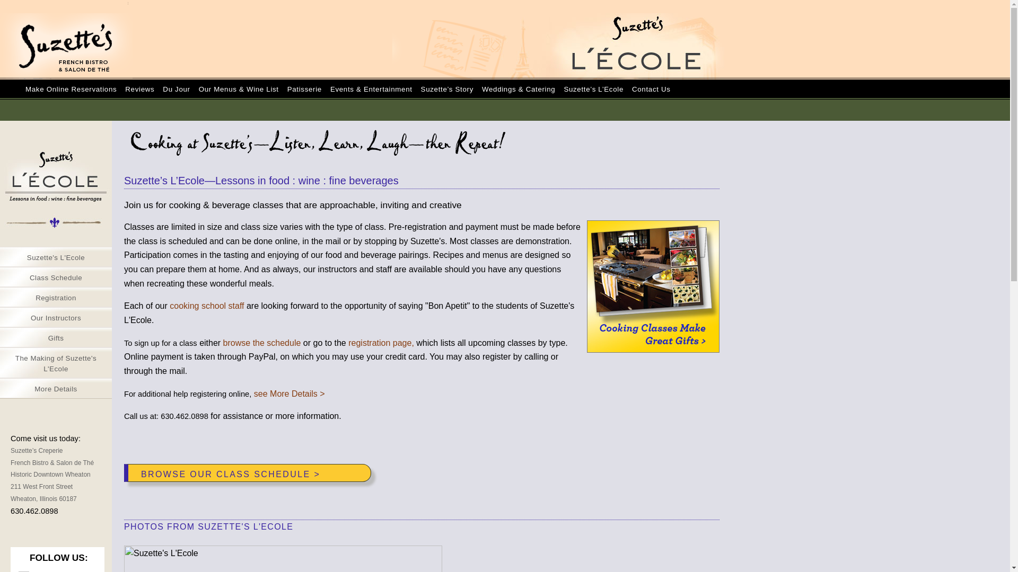 The image size is (1018, 572). What do you see at coordinates (56, 256) in the screenshot?
I see `Suzette's L'Ecole` at bounding box center [56, 256].